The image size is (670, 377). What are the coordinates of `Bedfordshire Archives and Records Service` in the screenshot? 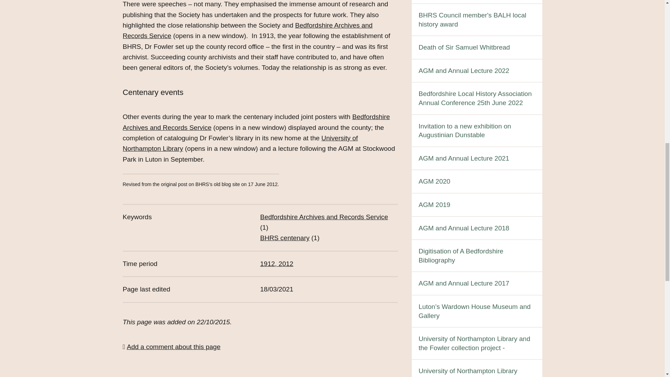 It's located at (324, 217).